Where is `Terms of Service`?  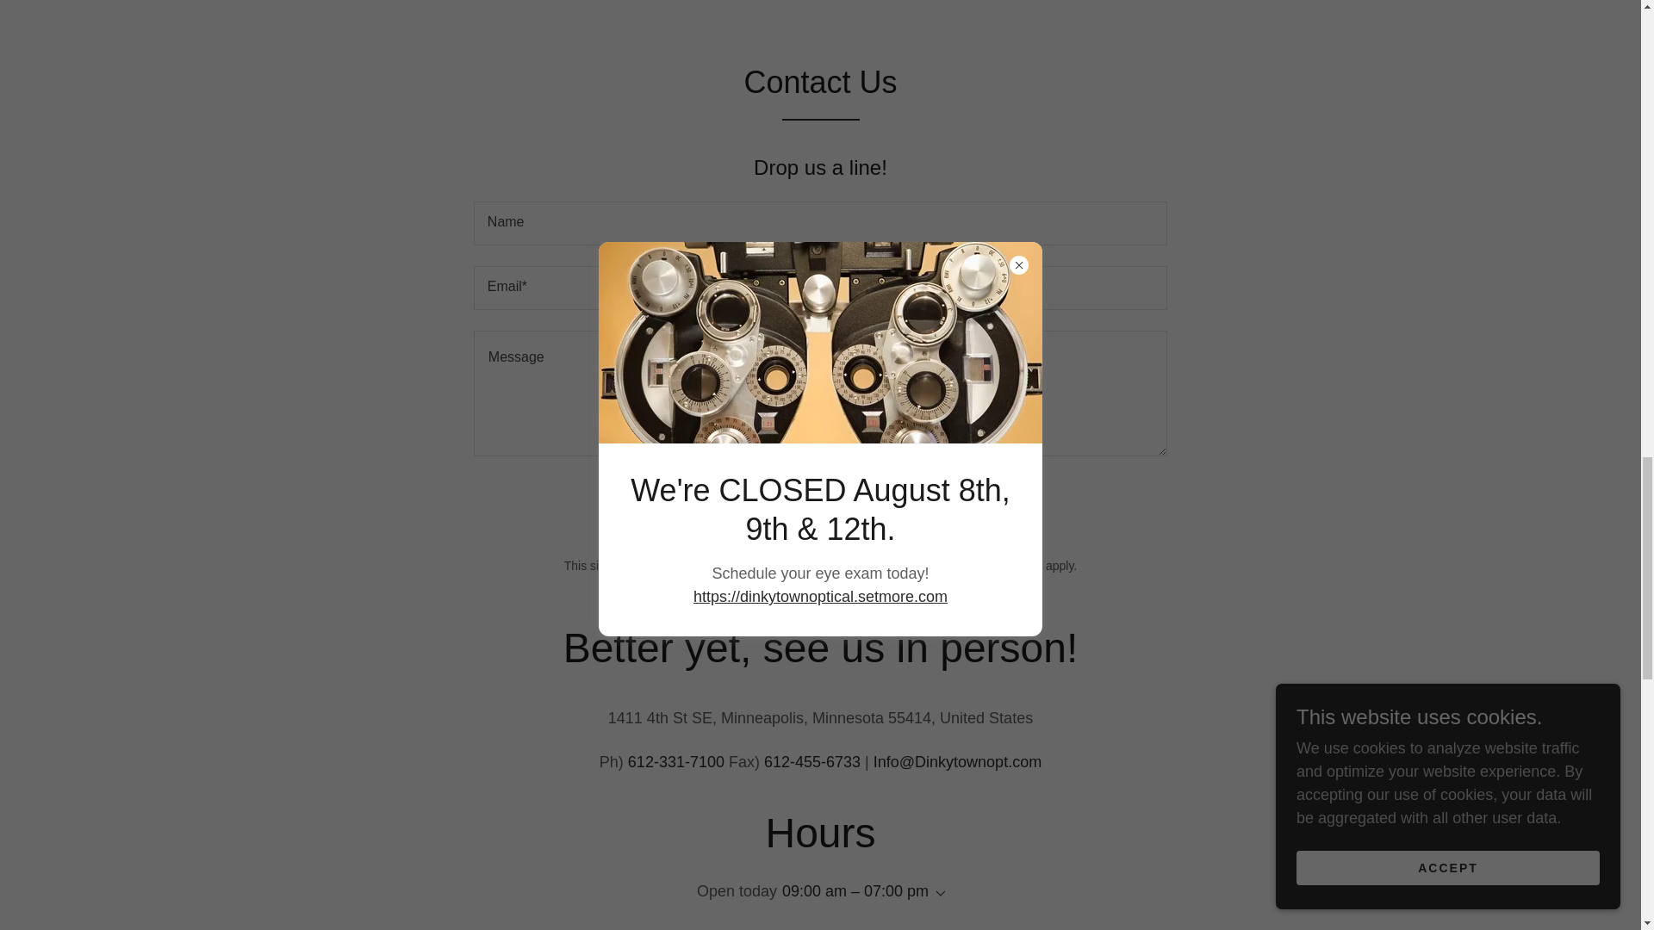
Terms of Service is located at coordinates (997, 566).